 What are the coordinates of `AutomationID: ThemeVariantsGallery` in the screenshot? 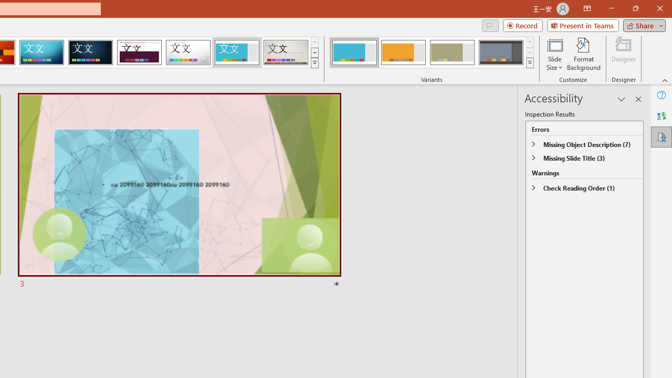 It's located at (432, 52).